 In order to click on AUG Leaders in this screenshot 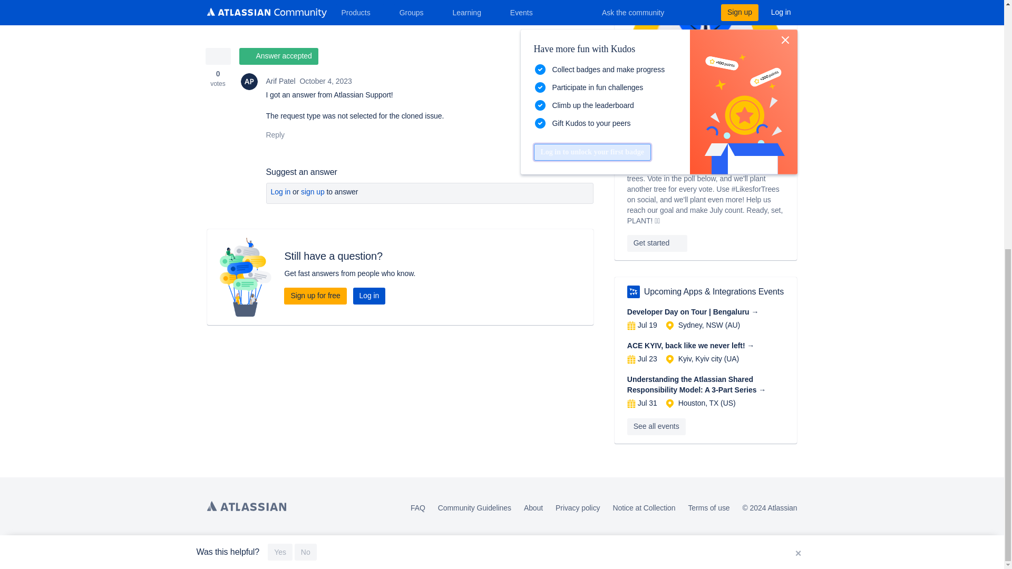, I will do `click(634, 292)`.